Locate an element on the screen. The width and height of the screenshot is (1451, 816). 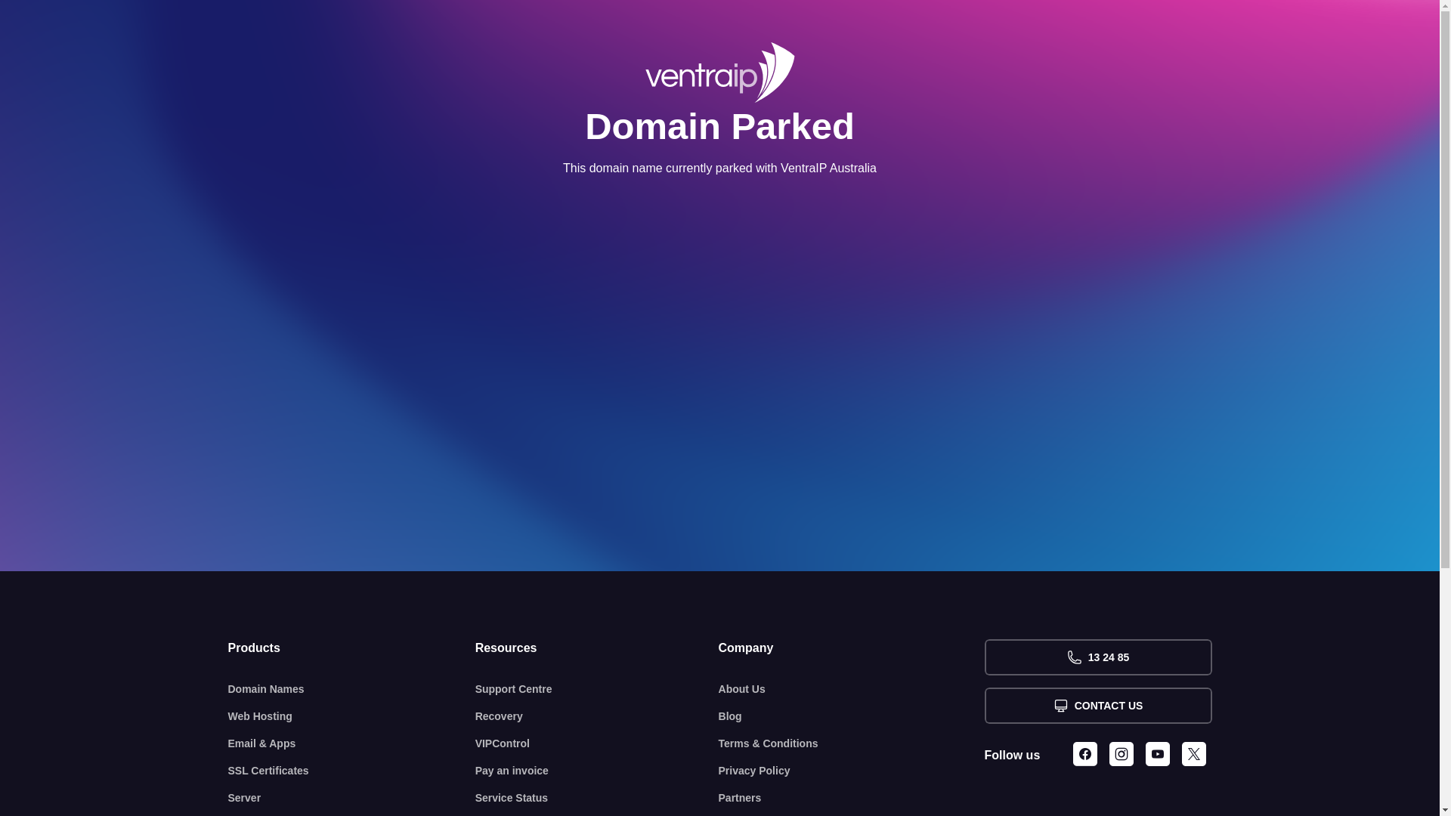
Support Centre is located at coordinates (597, 689).